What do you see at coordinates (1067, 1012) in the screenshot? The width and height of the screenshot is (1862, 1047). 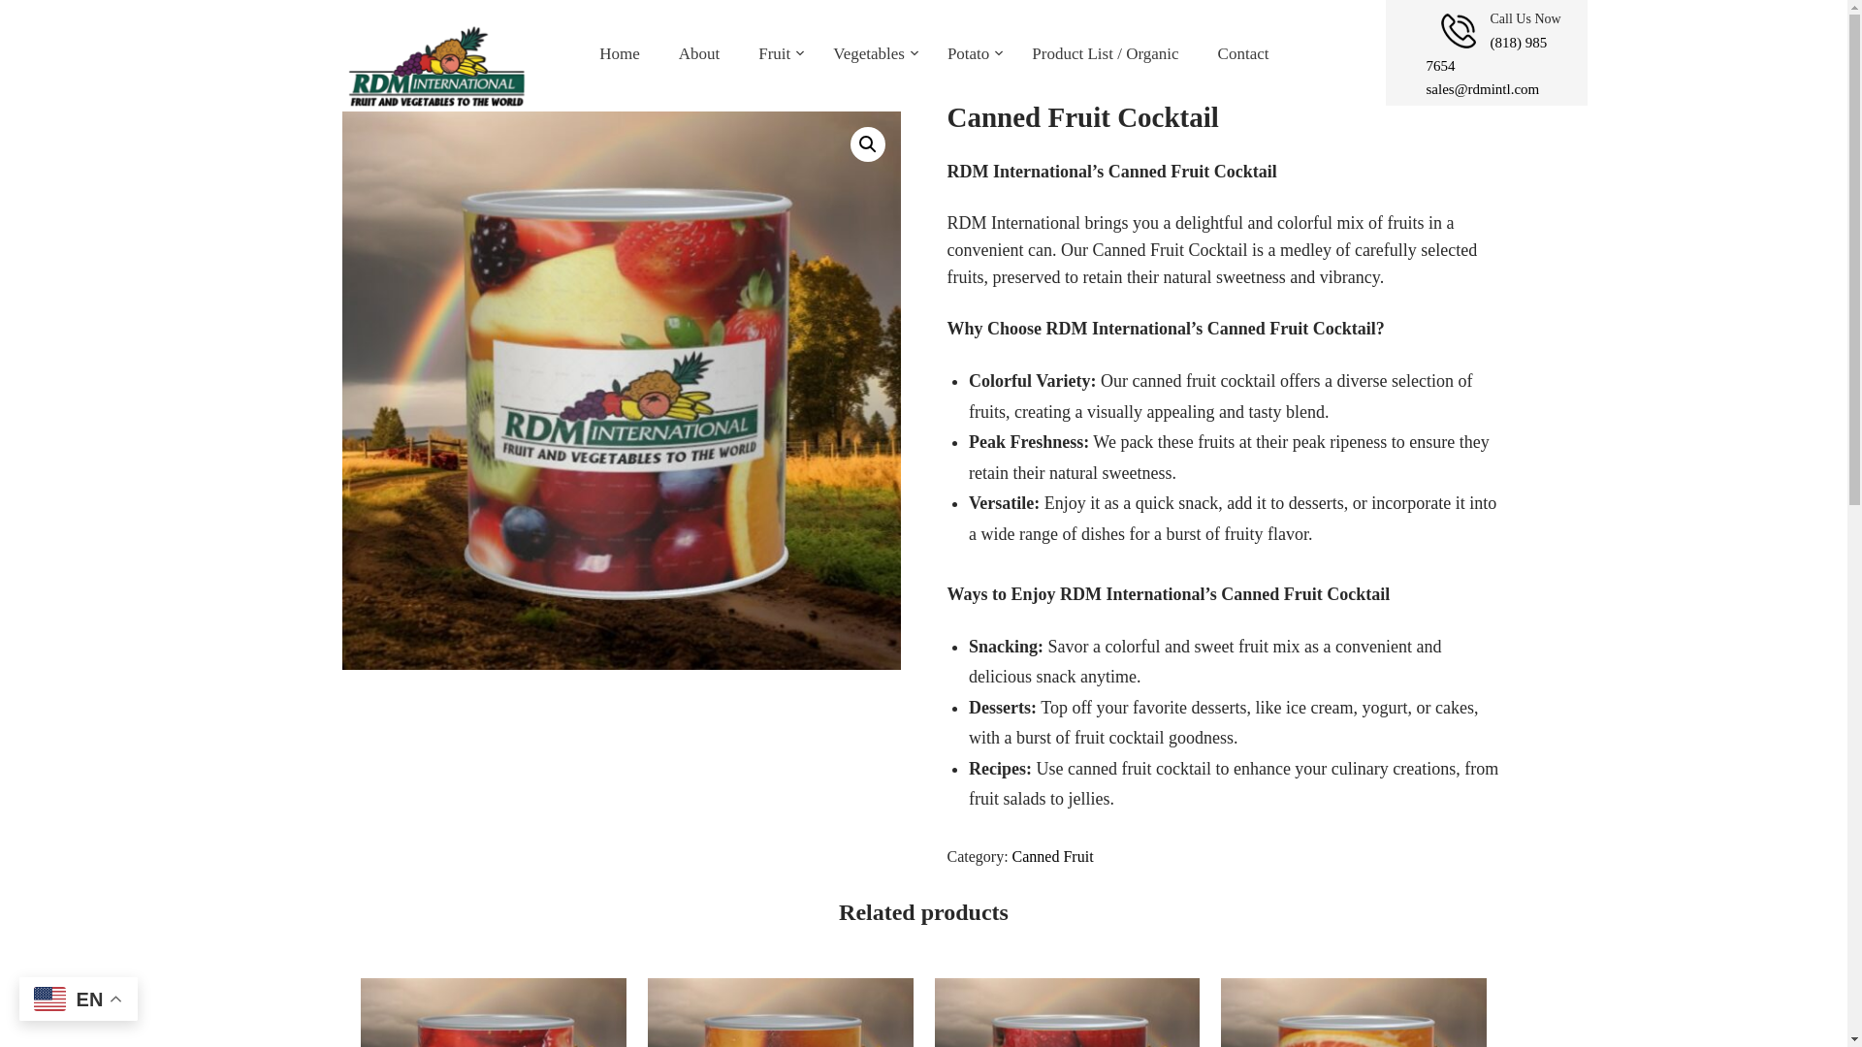 I see `Canned Apples` at bounding box center [1067, 1012].